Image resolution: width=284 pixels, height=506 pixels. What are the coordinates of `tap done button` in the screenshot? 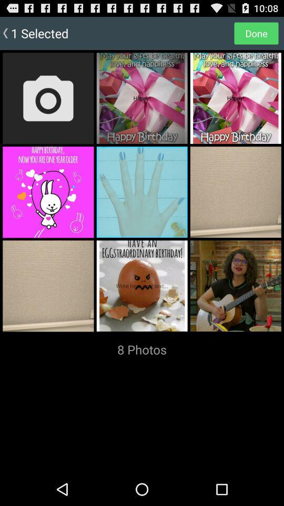 It's located at (256, 33).